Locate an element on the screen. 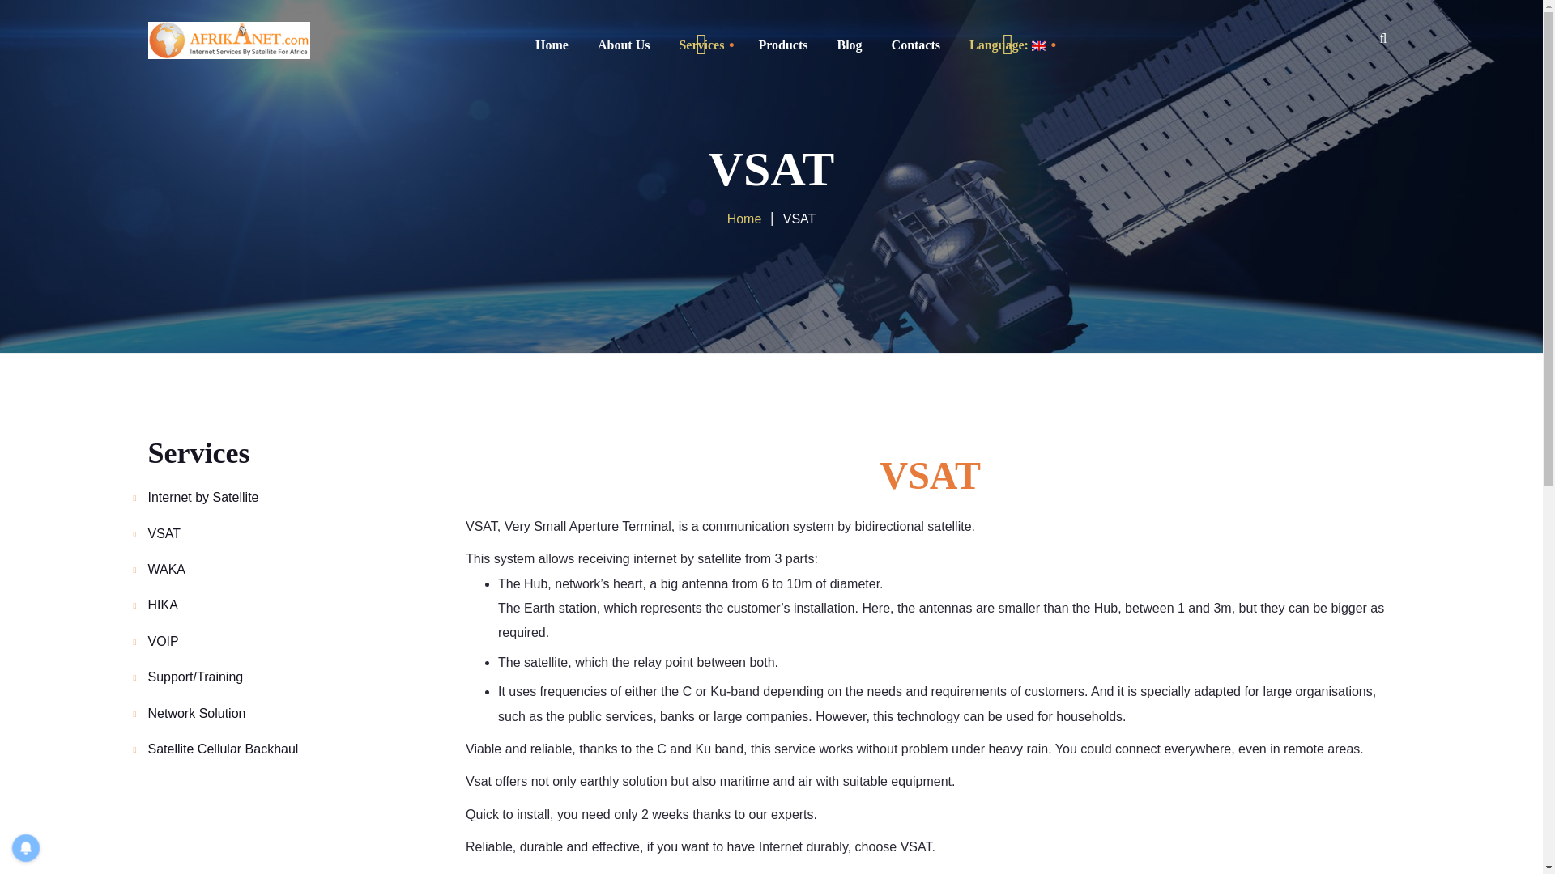 This screenshot has width=1555, height=874. About Us is located at coordinates (624, 45).